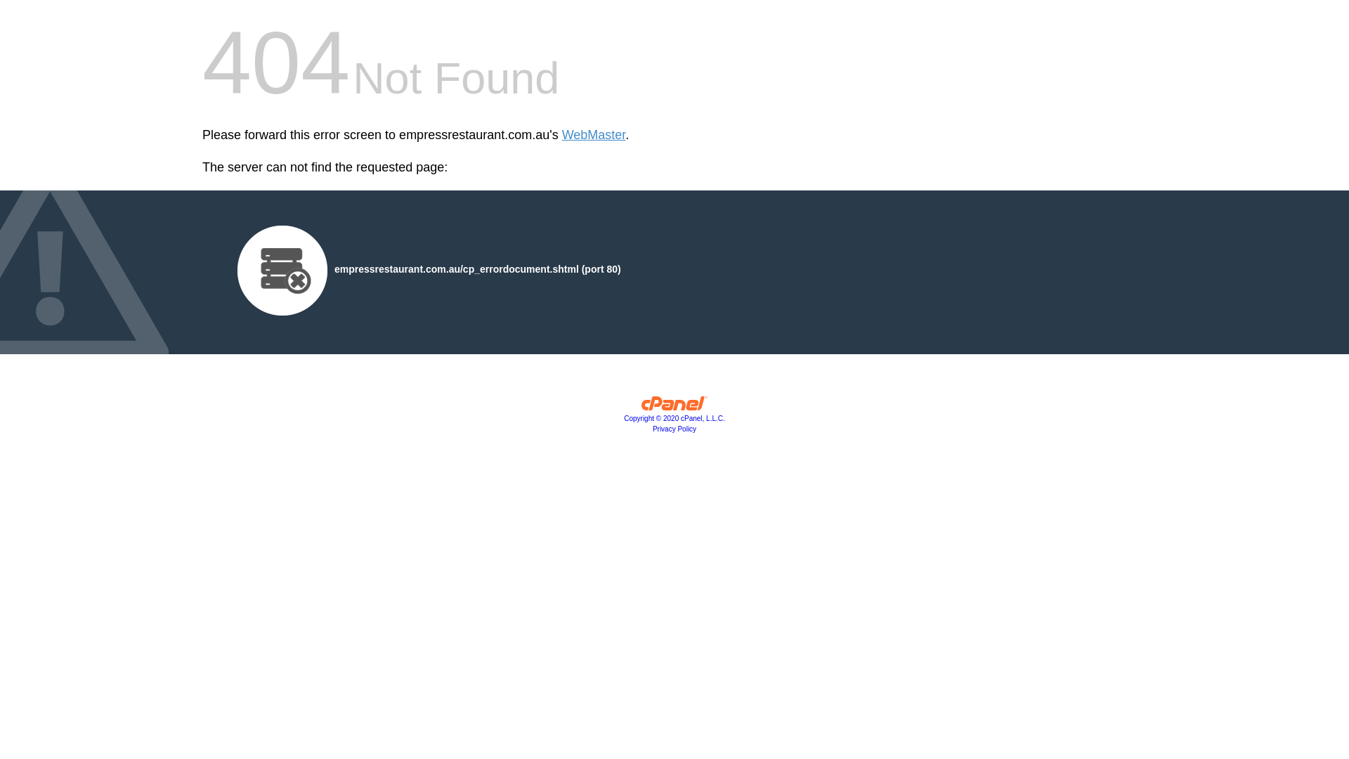 This screenshot has height=759, width=1349. I want to click on cPanel, Inc., so click(674, 407).